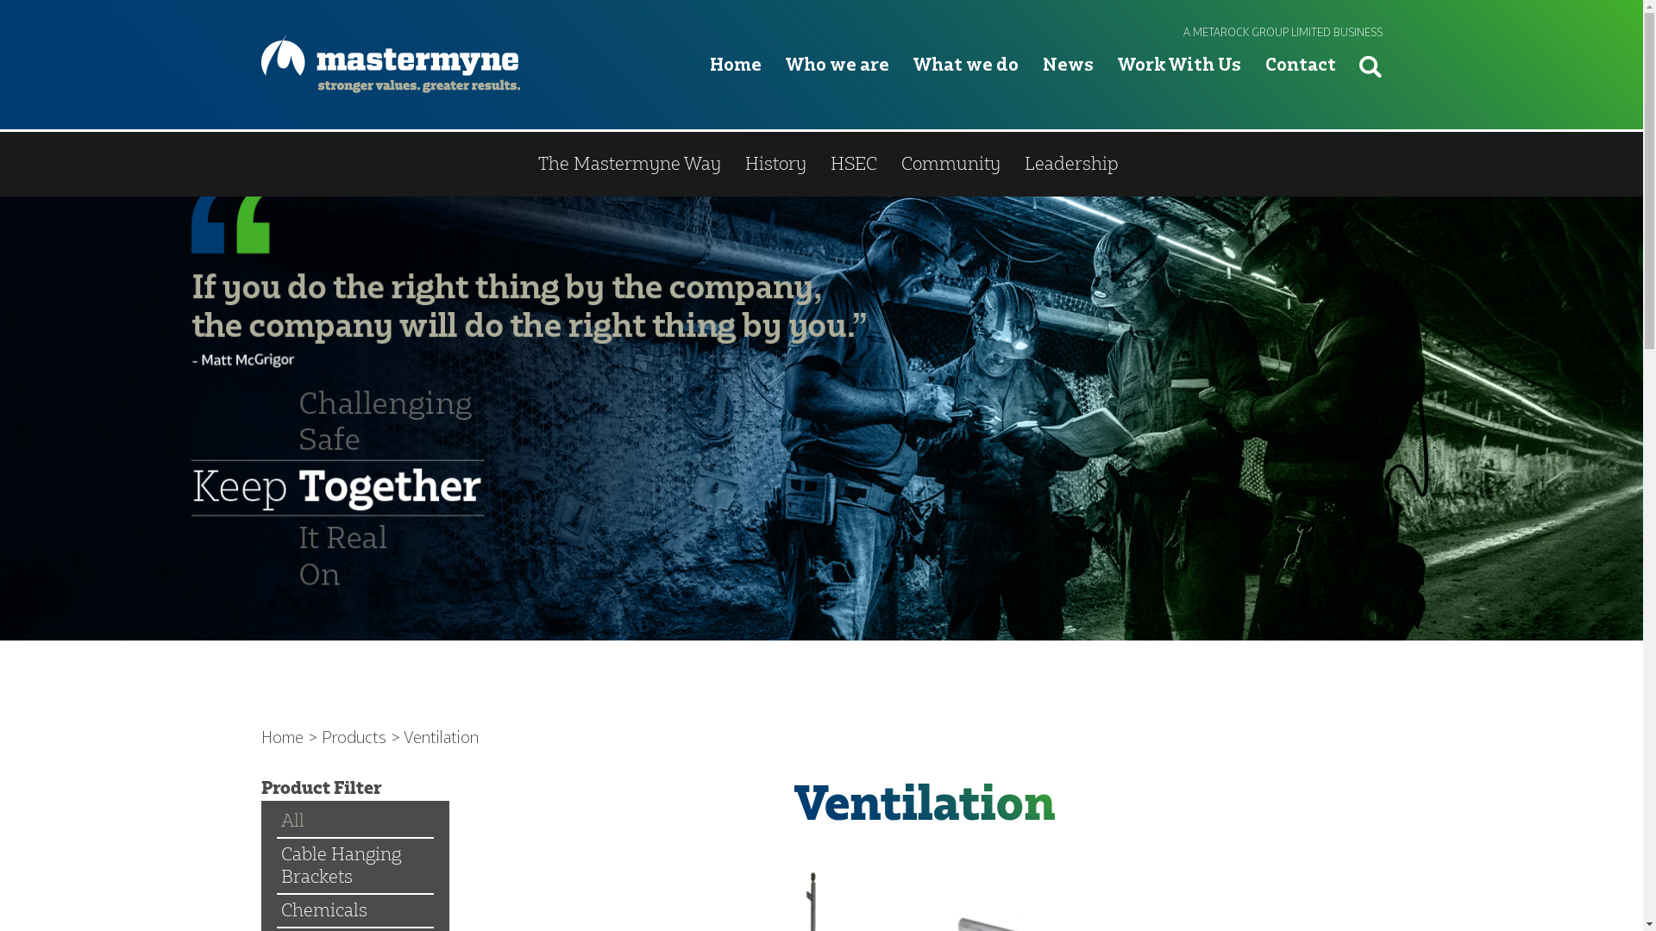 The height and width of the screenshot is (931, 1656). I want to click on Training, so click(999, 164).